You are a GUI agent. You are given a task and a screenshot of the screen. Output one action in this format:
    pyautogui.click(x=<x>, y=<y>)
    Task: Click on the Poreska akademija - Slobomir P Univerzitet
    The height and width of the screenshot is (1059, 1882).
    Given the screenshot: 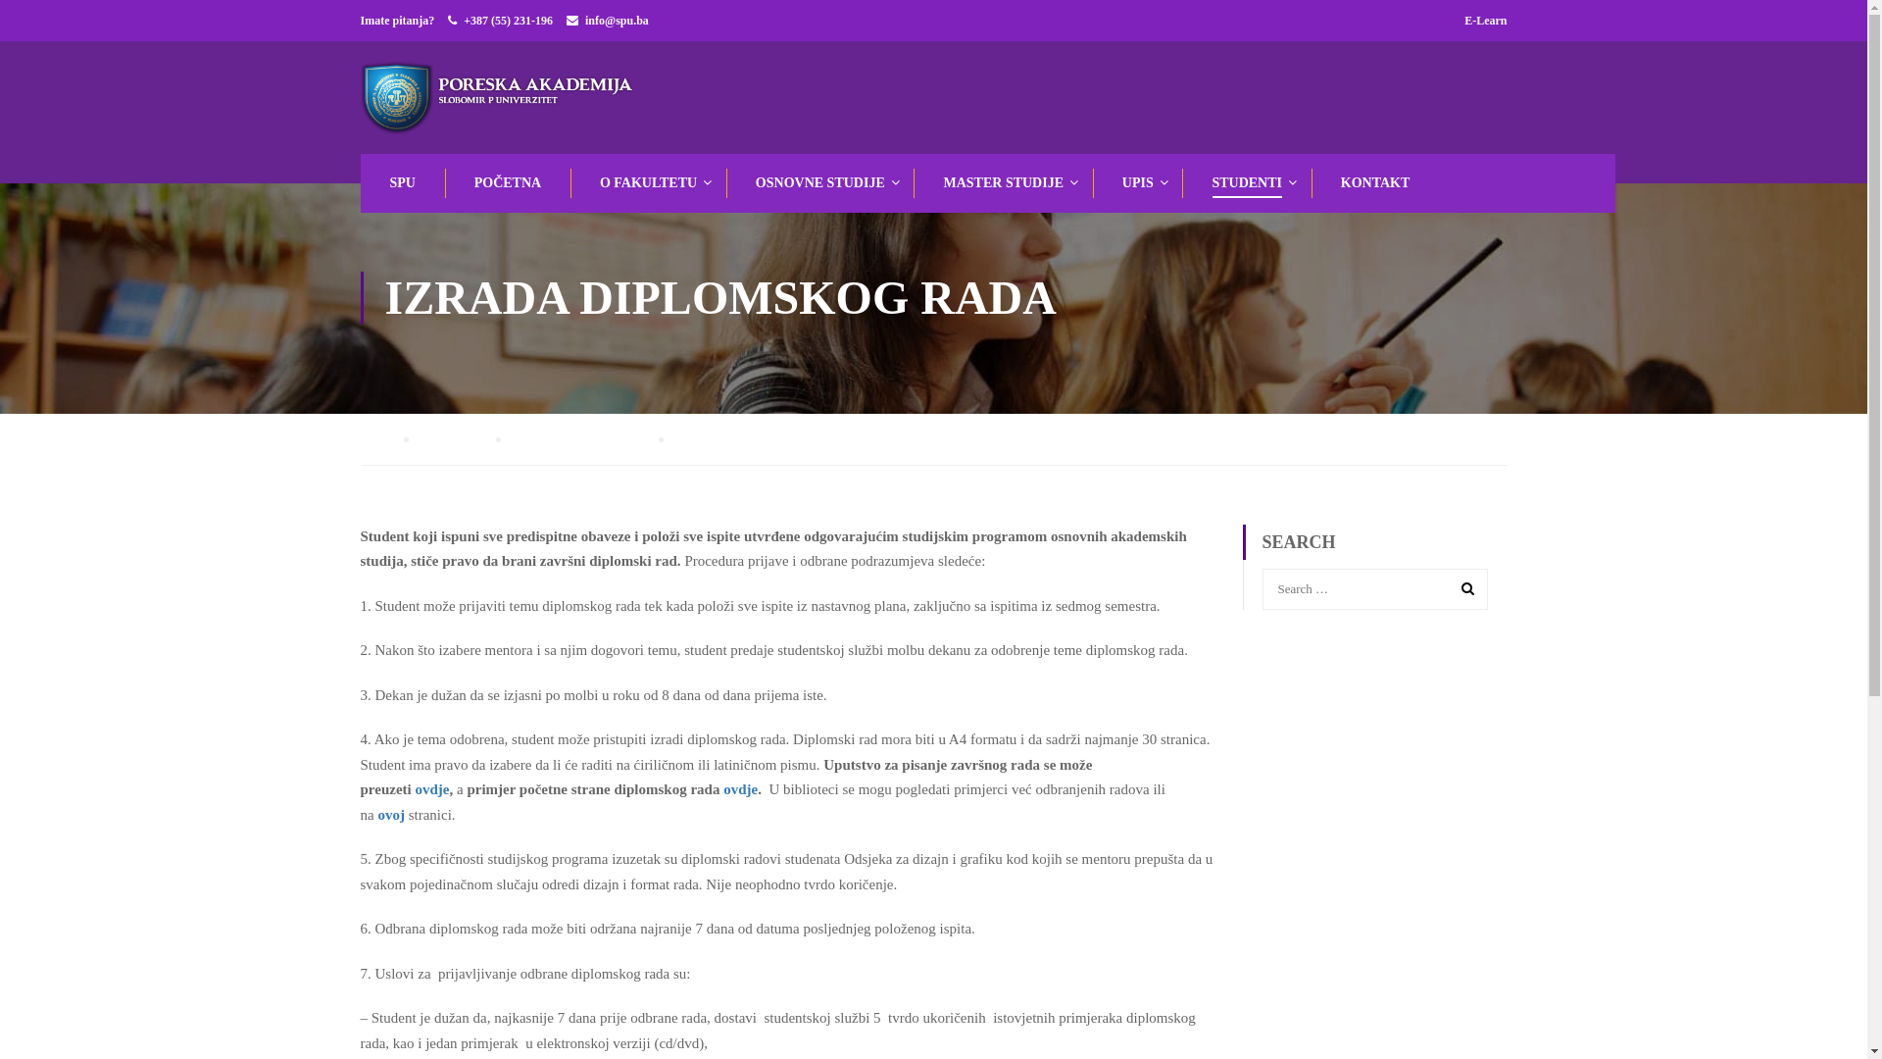 What is the action you would take?
    pyautogui.click(x=503, y=98)
    